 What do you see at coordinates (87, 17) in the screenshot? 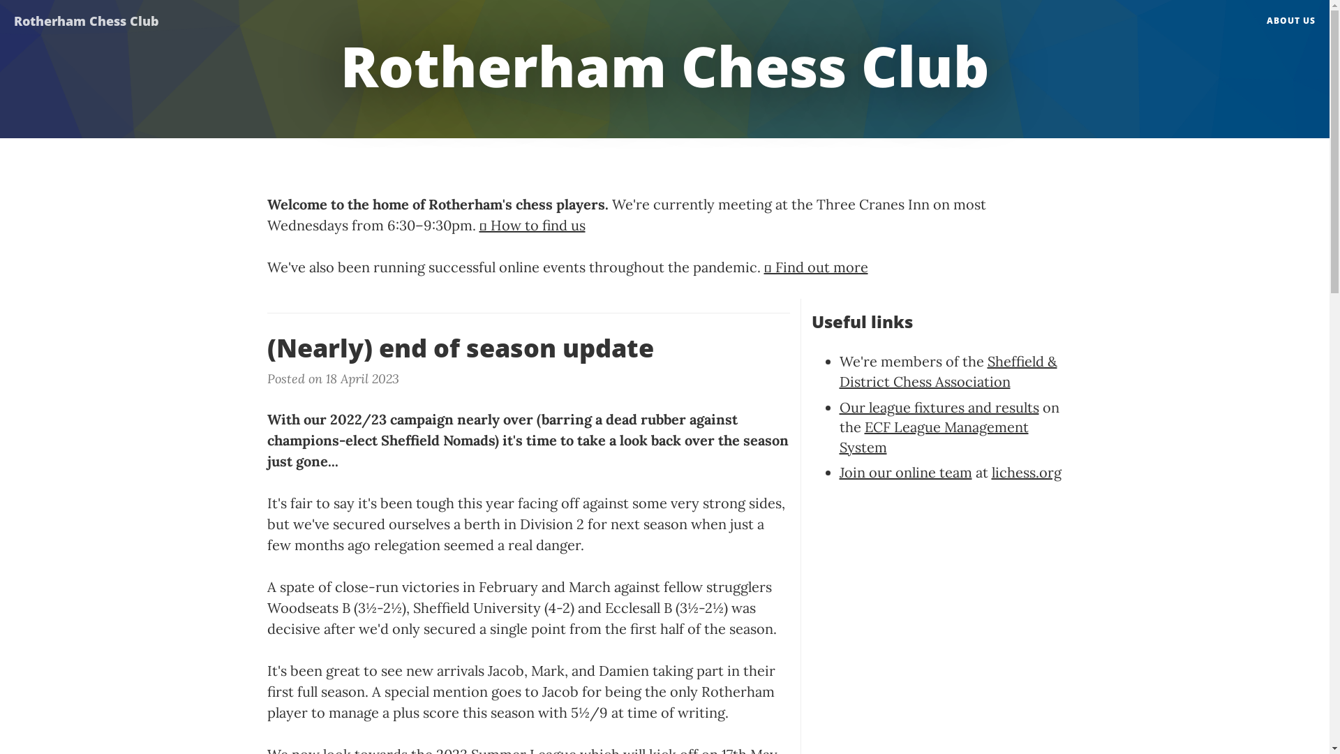
I see `Rotherham Chess Club` at bounding box center [87, 17].